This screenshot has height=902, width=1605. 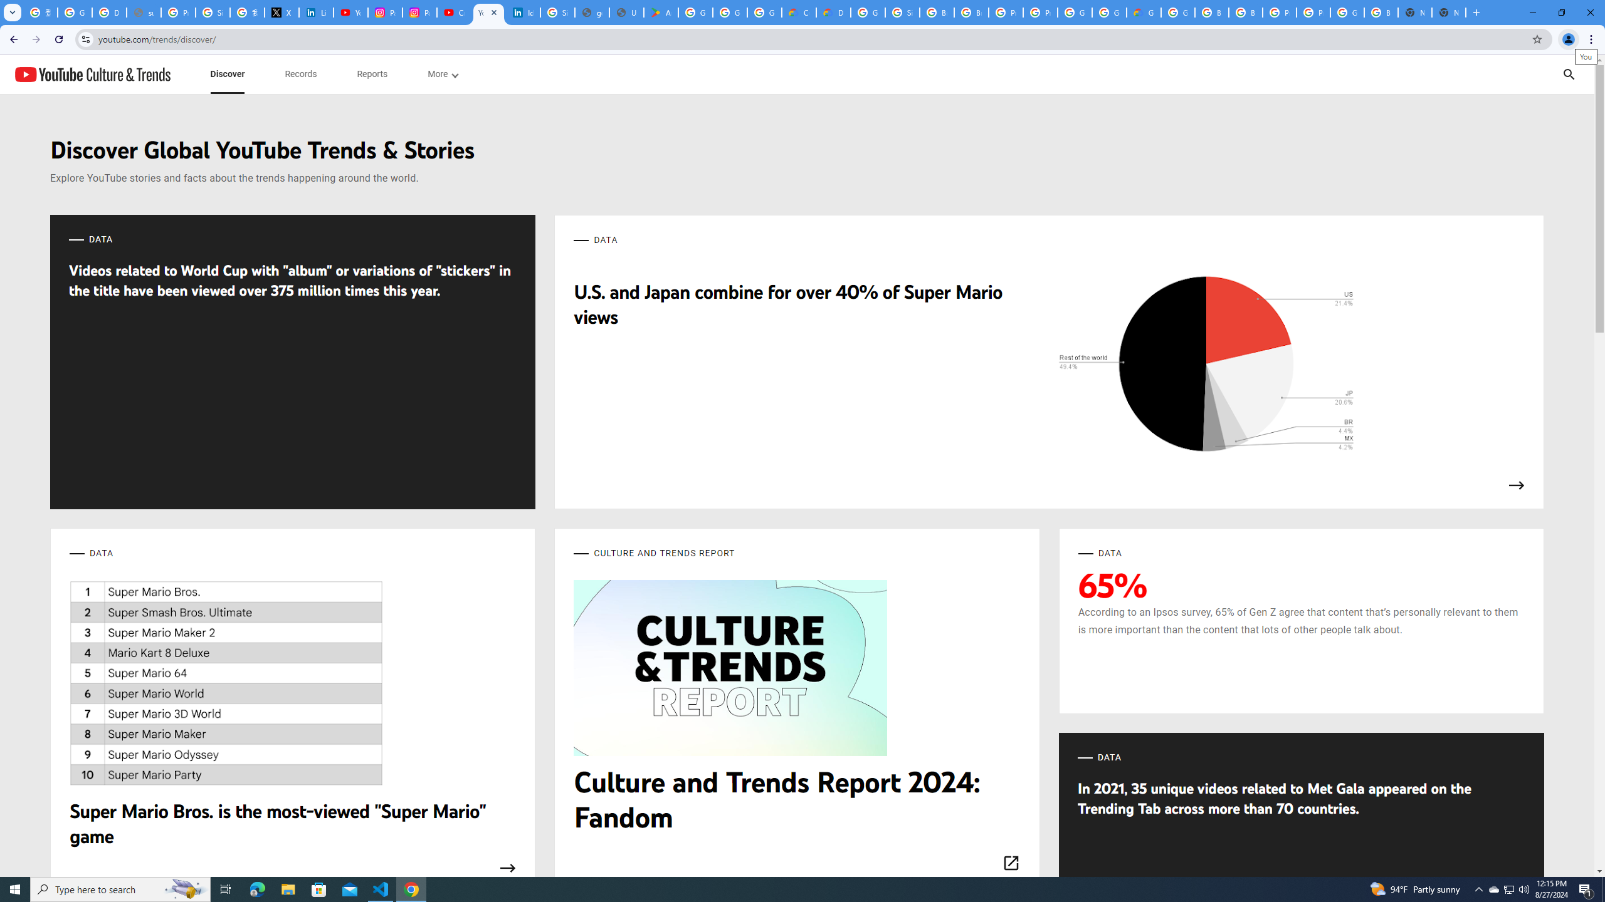 What do you see at coordinates (661, 13) in the screenshot?
I see `Android Apps on Google Play` at bounding box center [661, 13].